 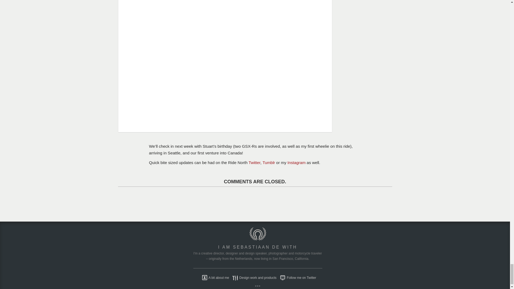 I want to click on A bit about me, so click(x=214, y=278).